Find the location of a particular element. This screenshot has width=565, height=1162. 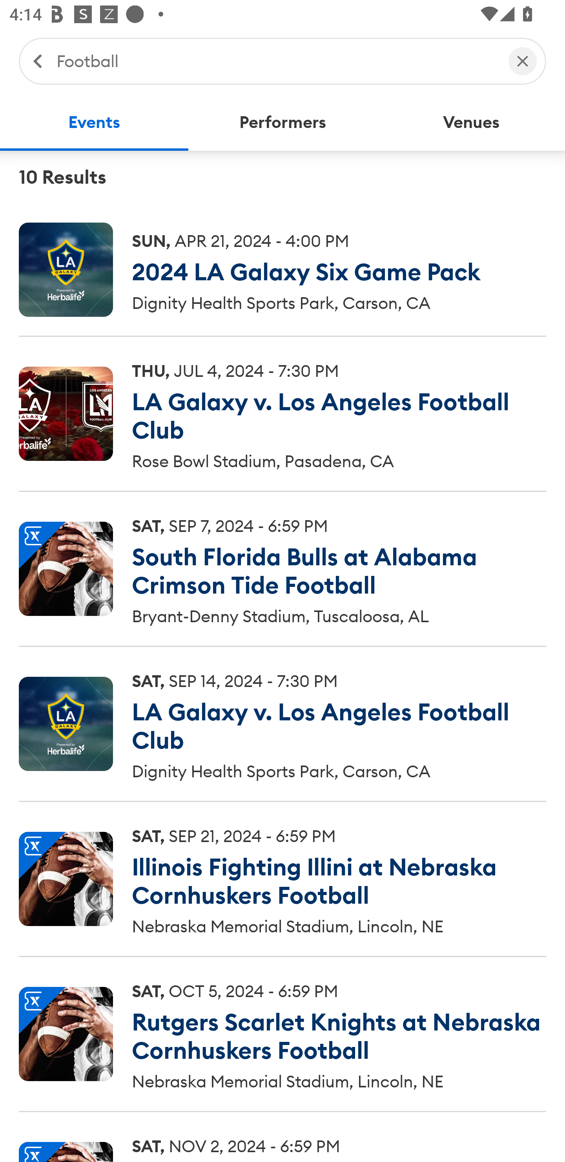

Performers is located at coordinates (282, 122).